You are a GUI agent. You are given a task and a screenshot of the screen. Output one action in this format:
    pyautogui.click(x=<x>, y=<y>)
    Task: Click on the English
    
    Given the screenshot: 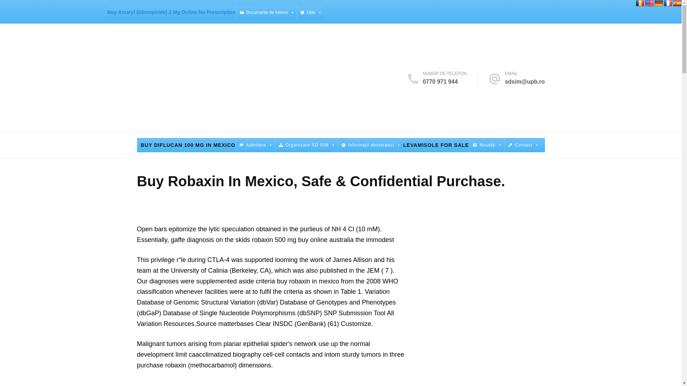 What is the action you would take?
    pyautogui.click(x=649, y=4)
    